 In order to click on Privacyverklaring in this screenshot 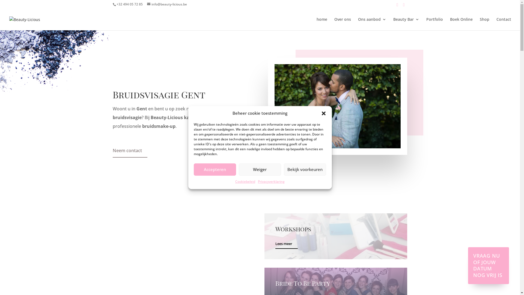, I will do `click(271, 182)`.